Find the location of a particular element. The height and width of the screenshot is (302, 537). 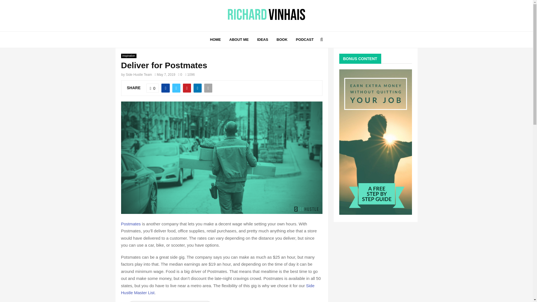

PODCAST is located at coordinates (305, 40).